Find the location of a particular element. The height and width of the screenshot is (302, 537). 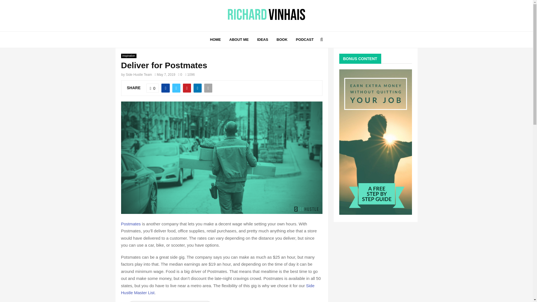

PODCAST is located at coordinates (305, 40).